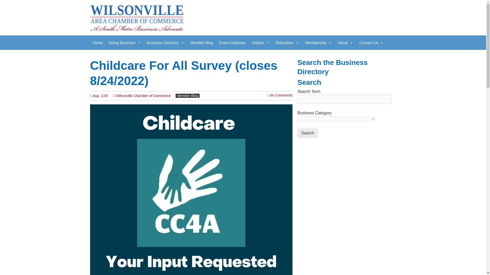  Describe the element at coordinates (287, 43) in the screenshot. I see `Relocation` at that location.